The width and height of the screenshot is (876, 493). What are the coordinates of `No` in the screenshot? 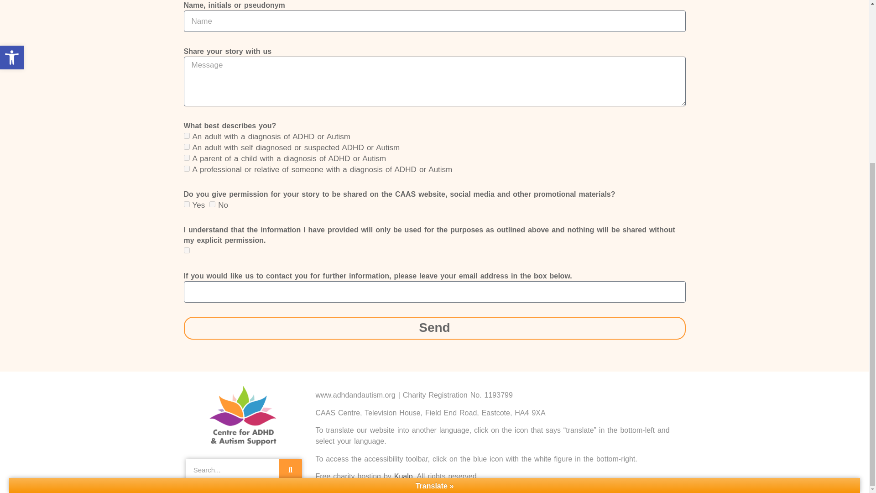 It's located at (212, 204).